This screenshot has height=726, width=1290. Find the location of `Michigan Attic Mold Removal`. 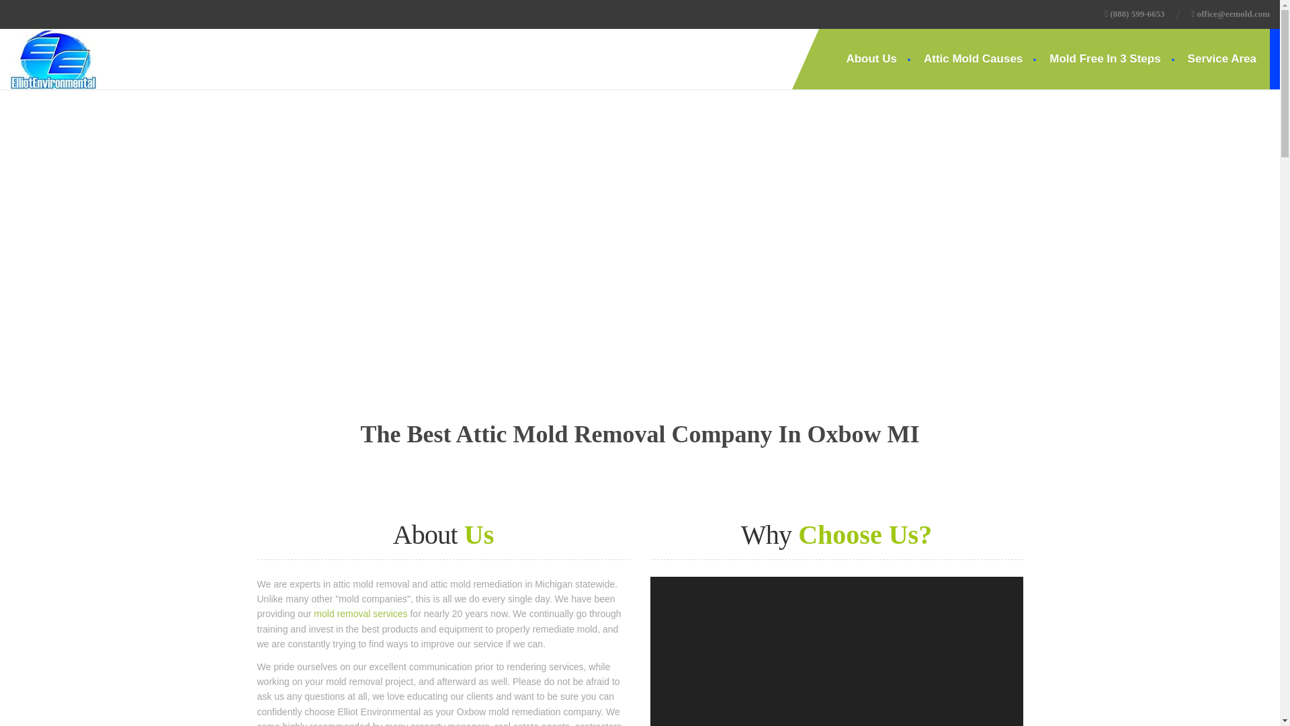

Michigan Attic Mold Removal is located at coordinates (54, 59).